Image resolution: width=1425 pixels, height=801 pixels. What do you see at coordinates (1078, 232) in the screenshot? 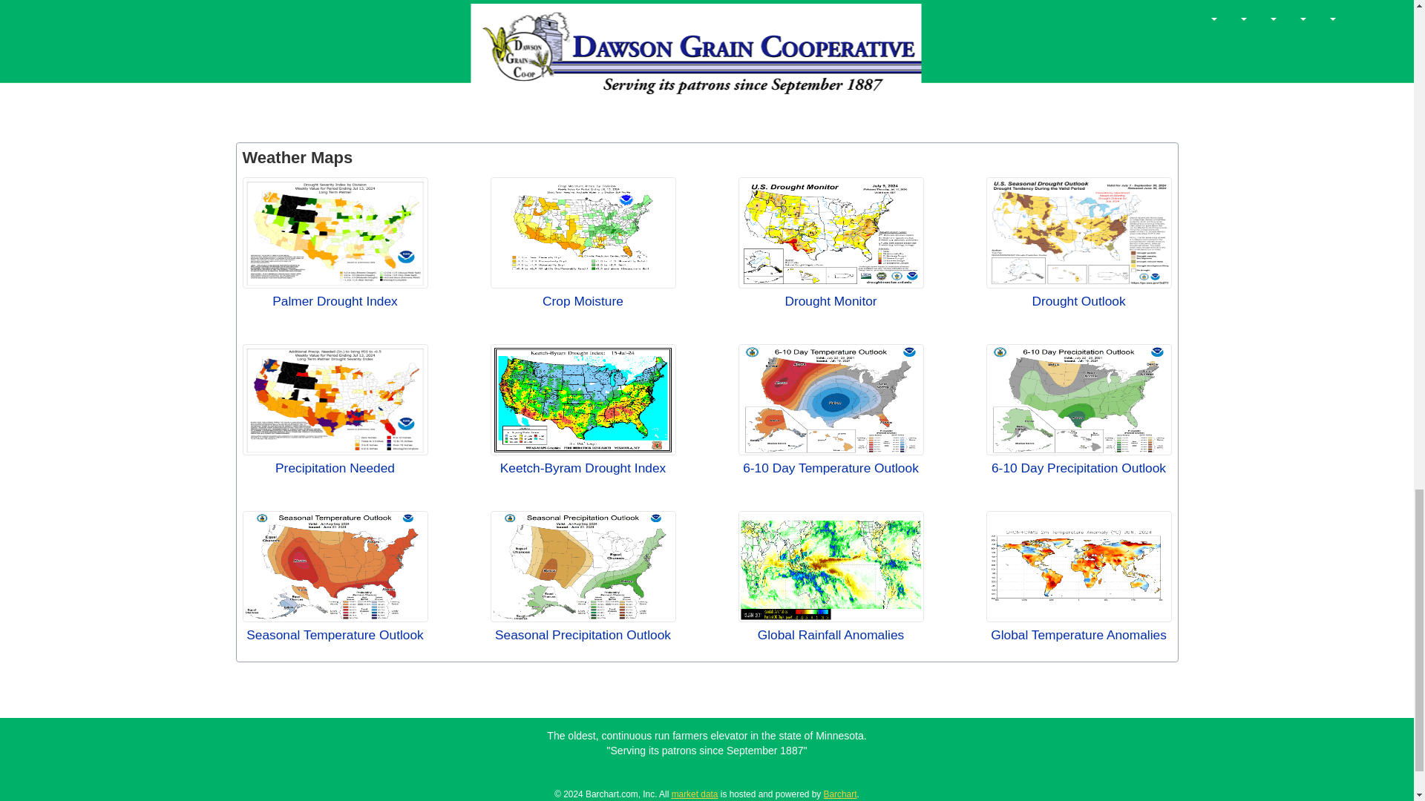
I see `Drought Outlook` at bounding box center [1078, 232].